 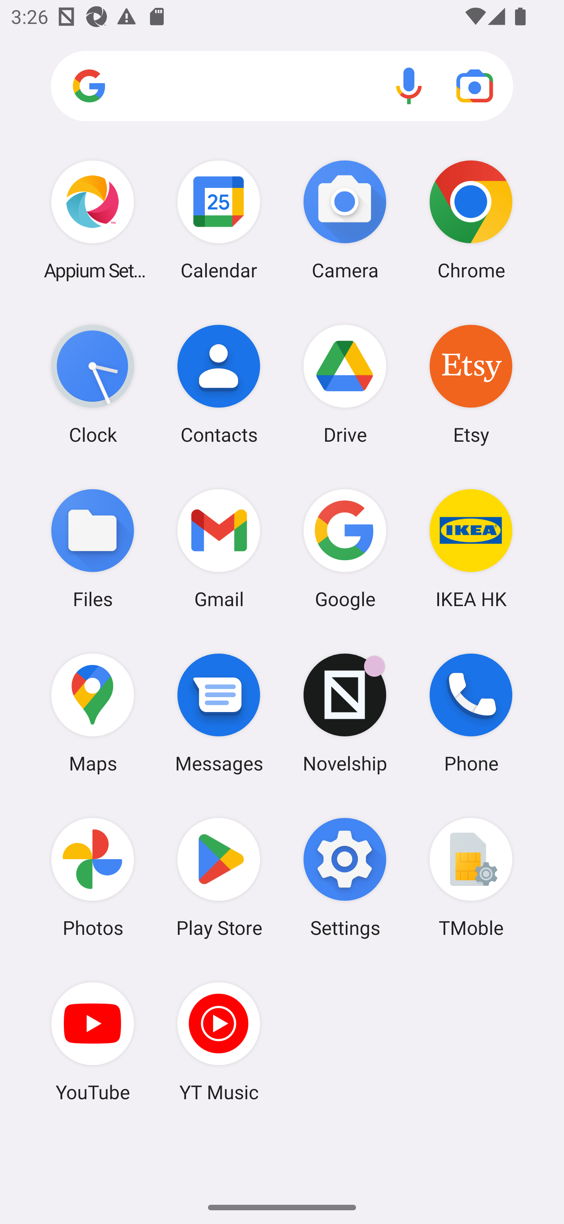 What do you see at coordinates (92, 878) in the screenshot?
I see `Photos` at bounding box center [92, 878].